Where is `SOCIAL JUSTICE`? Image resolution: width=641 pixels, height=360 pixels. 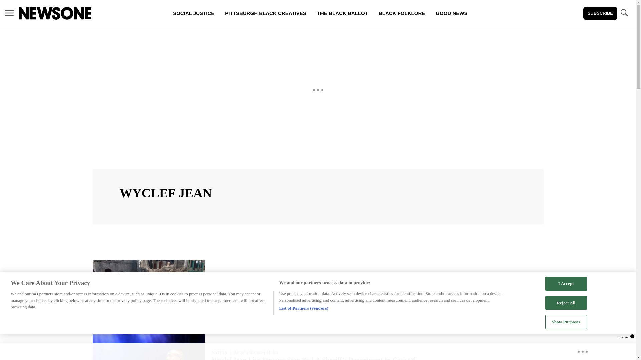
SOCIAL JUSTICE is located at coordinates (194, 13).